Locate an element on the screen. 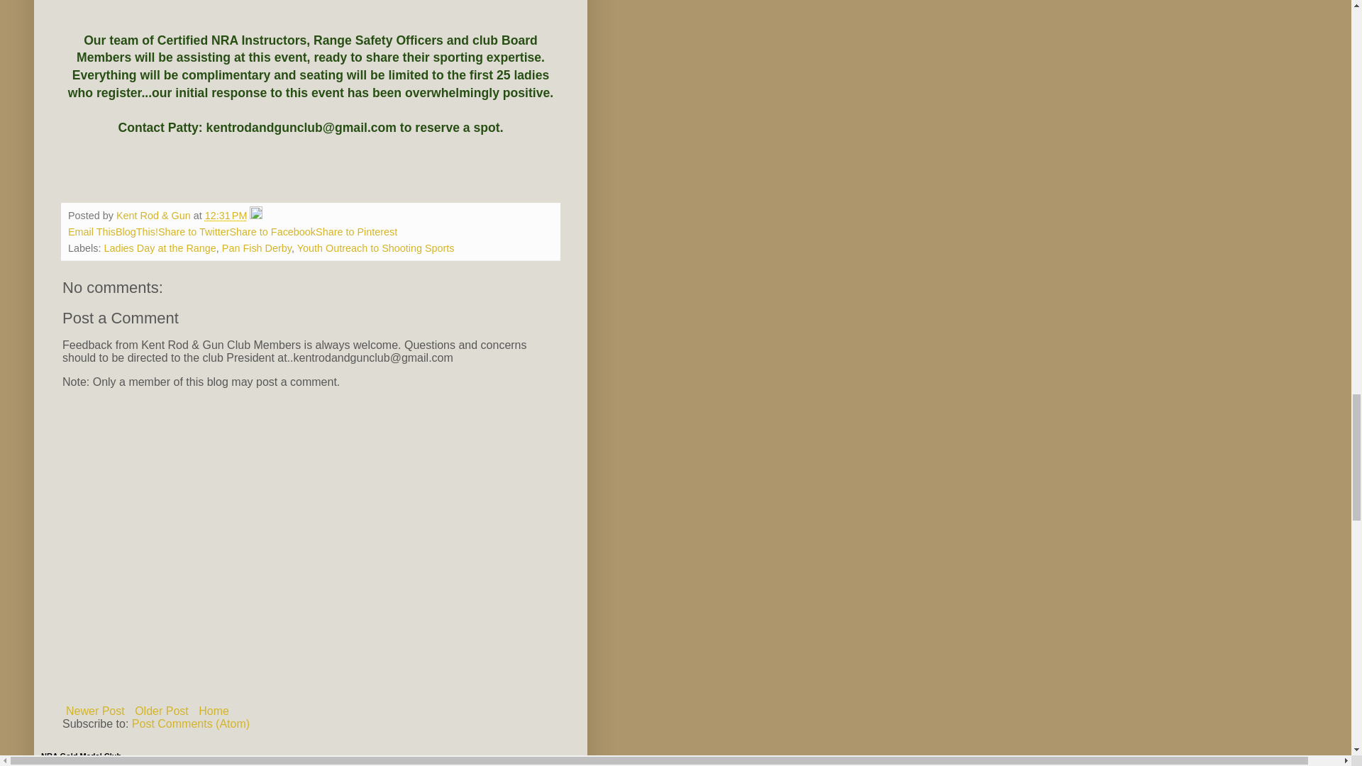 The width and height of the screenshot is (1362, 766). Share to Pinterest is located at coordinates (356, 231).